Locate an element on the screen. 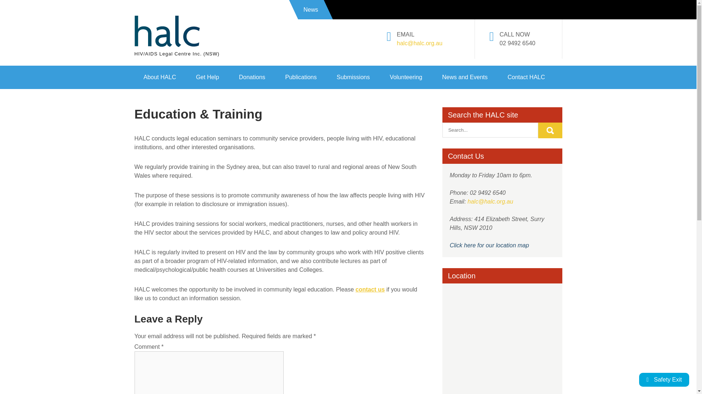 Image resolution: width=702 pixels, height=394 pixels. Click here for our location map is located at coordinates (489, 245).